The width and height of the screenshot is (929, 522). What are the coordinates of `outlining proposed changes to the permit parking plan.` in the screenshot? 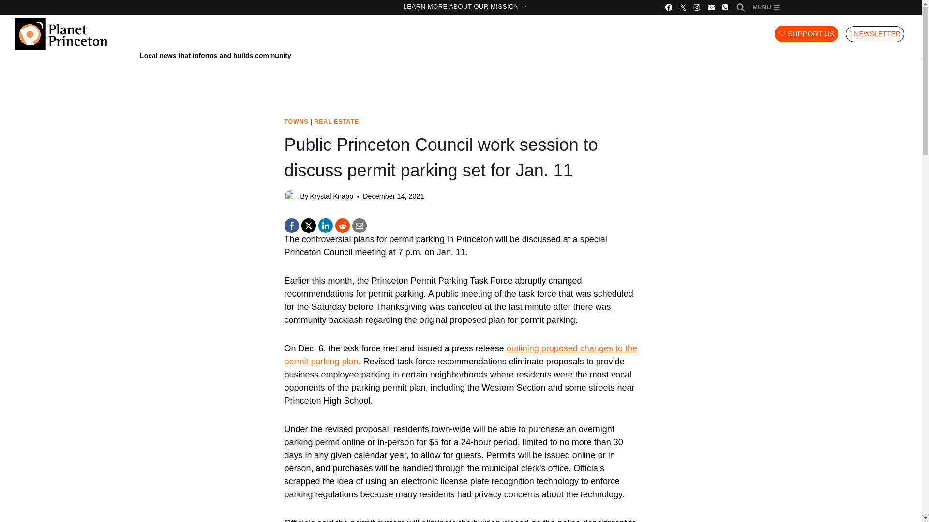 It's located at (461, 355).